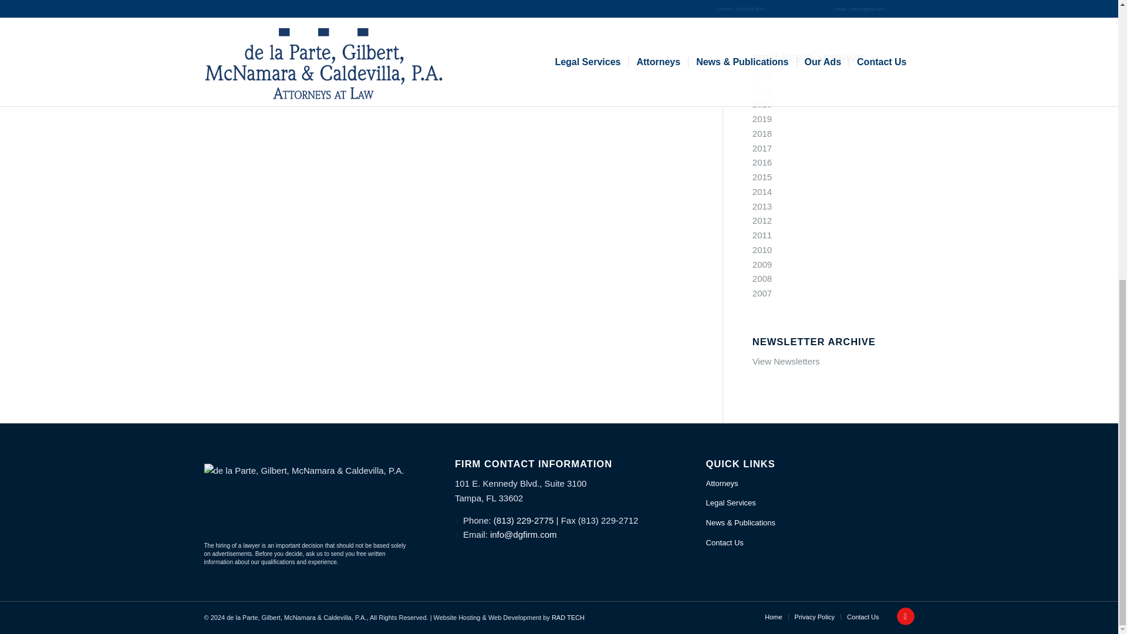 This screenshot has height=634, width=1127. What do you see at coordinates (762, 103) in the screenshot?
I see `2020` at bounding box center [762, 103].